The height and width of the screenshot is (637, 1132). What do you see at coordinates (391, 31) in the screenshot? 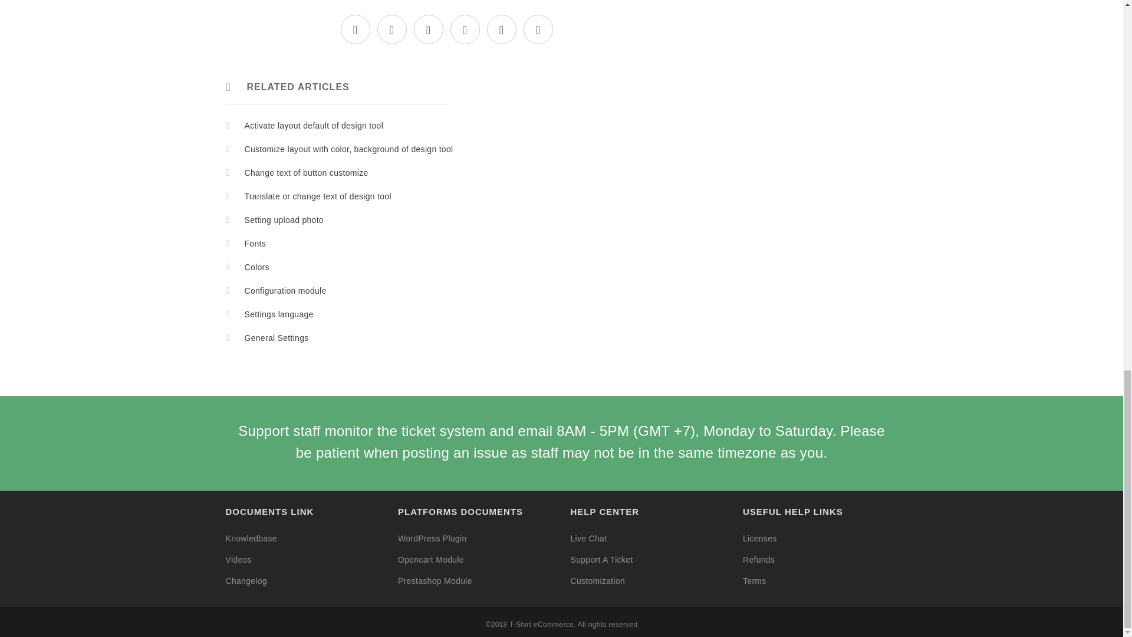
I see `facebook` at bounding box center [391, 31].